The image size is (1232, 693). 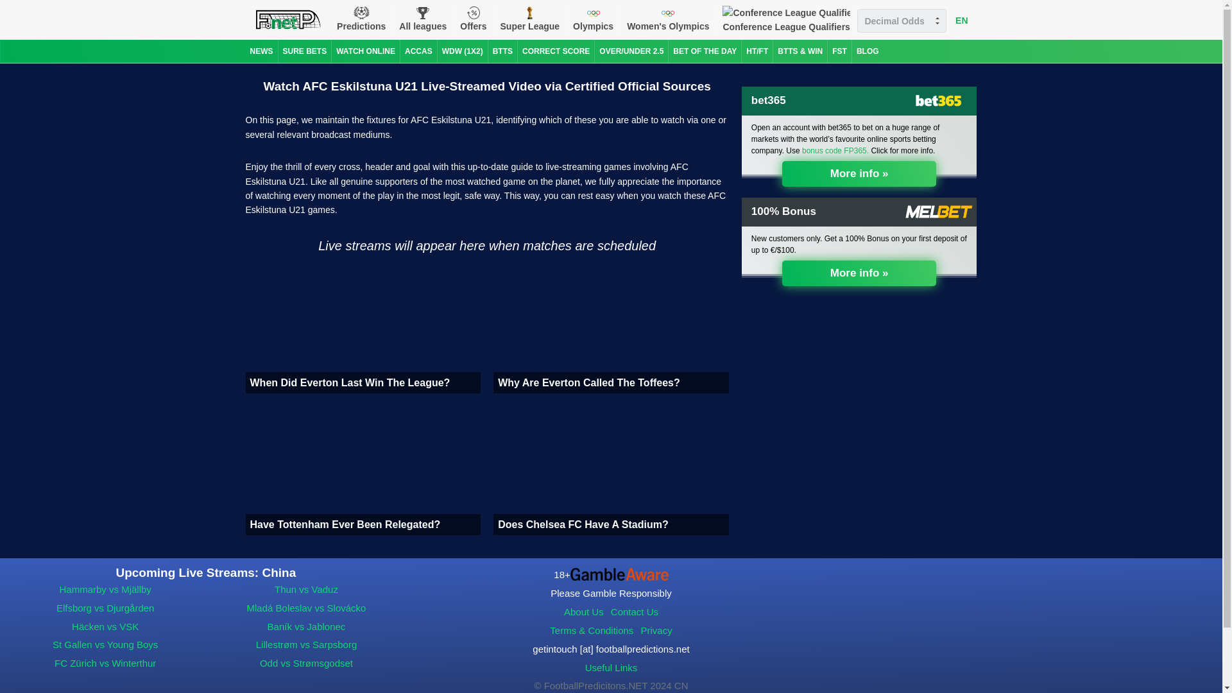 What do you see at coordinates (502, 51) in the screenshot?
I see `BTTS` at bounding box center [502, 51].